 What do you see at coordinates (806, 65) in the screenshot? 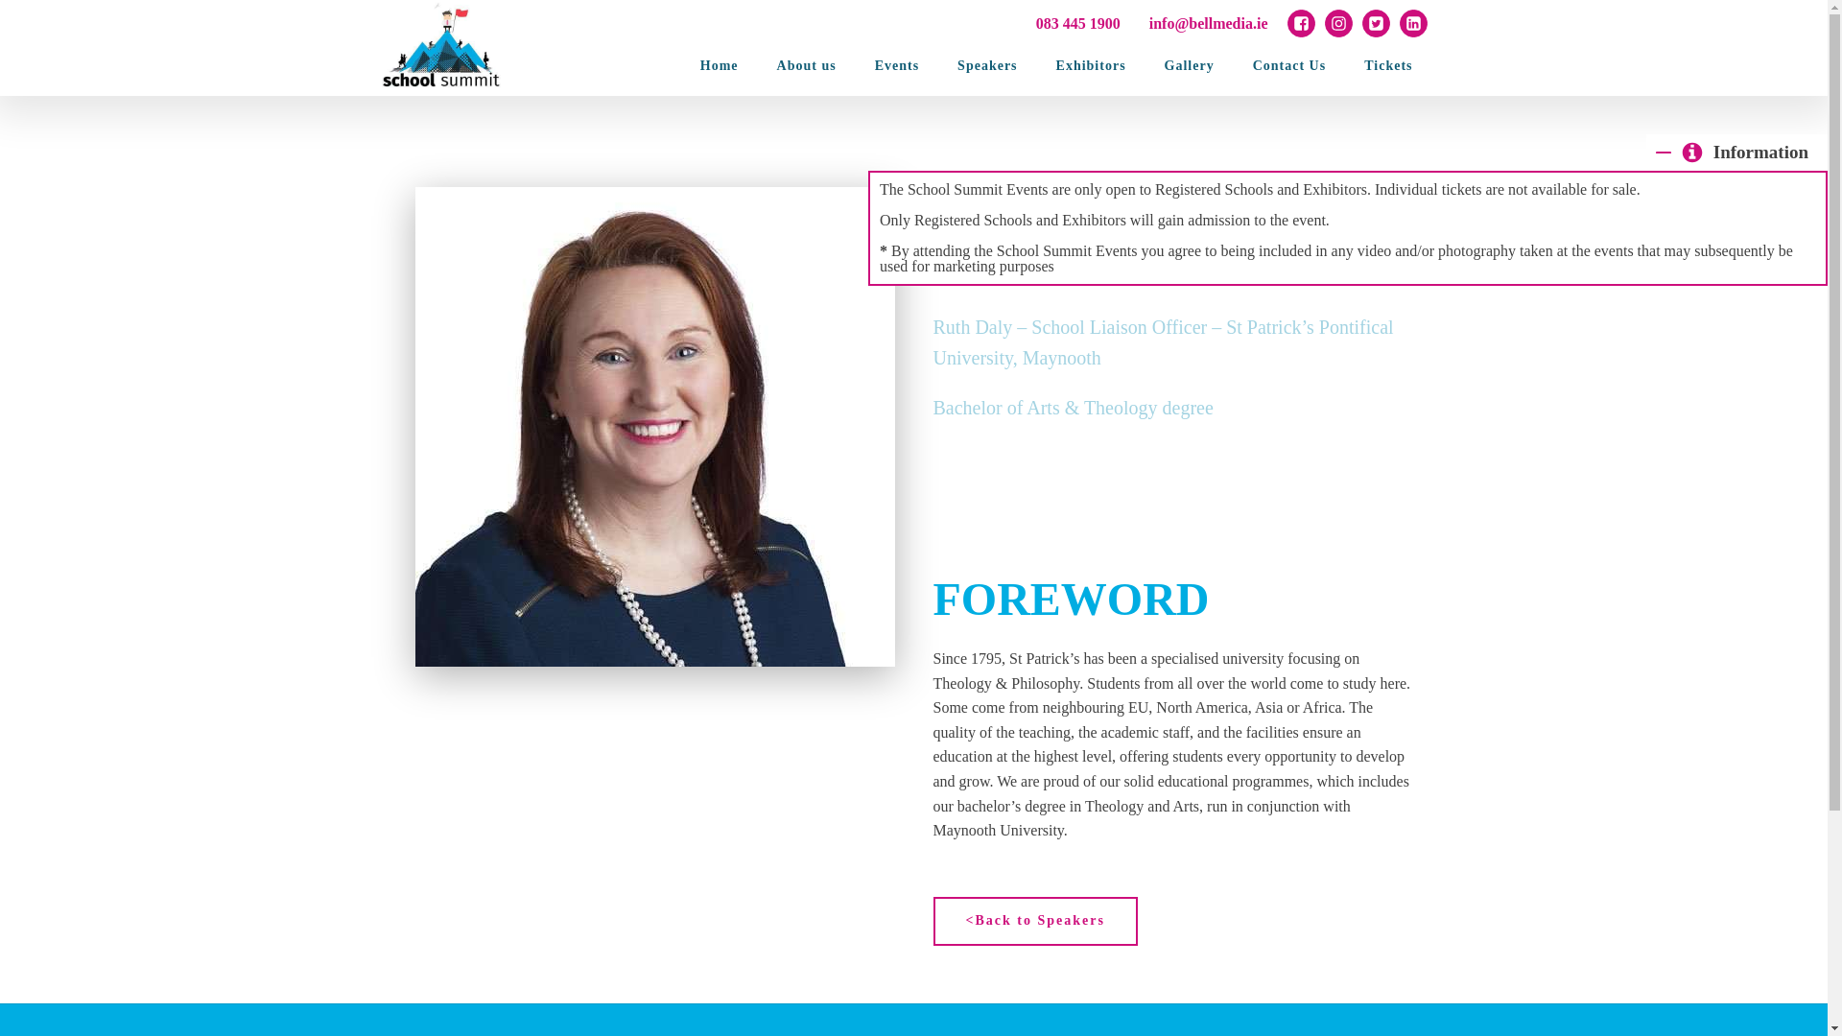
I see `About us` at bounding box center [806, 65].